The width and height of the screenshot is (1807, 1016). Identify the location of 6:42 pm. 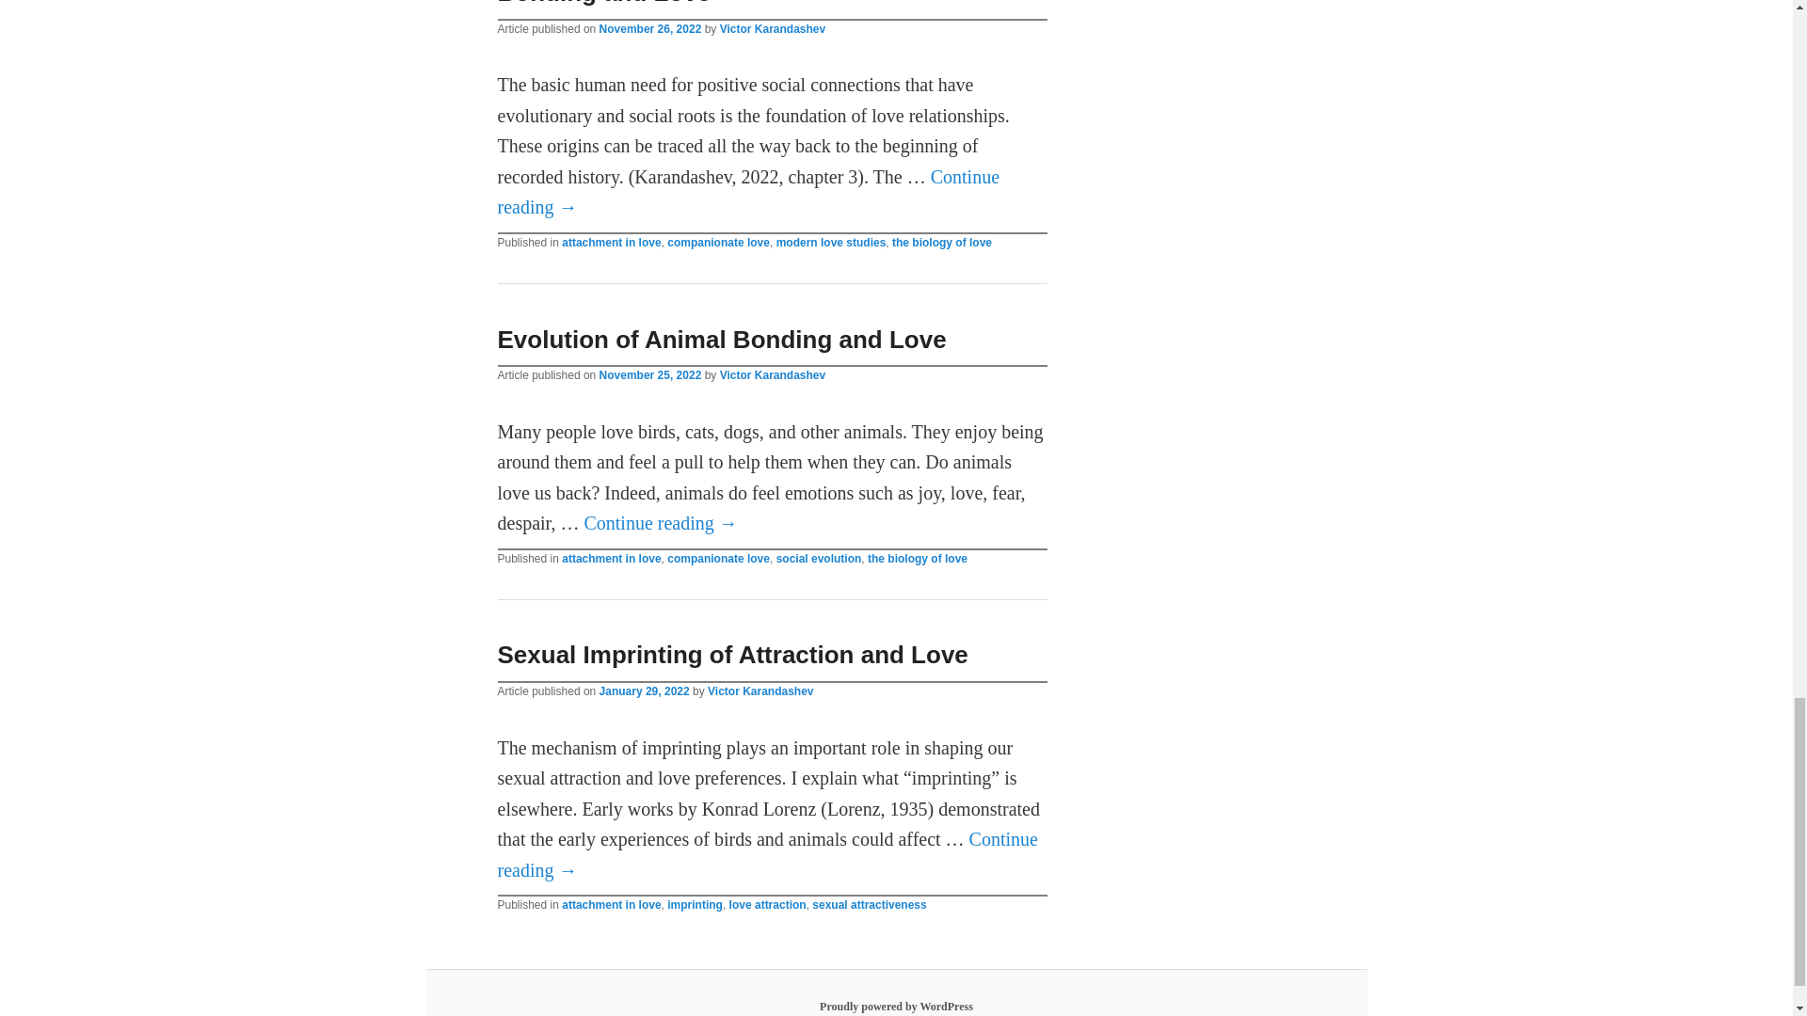
(651, 375).